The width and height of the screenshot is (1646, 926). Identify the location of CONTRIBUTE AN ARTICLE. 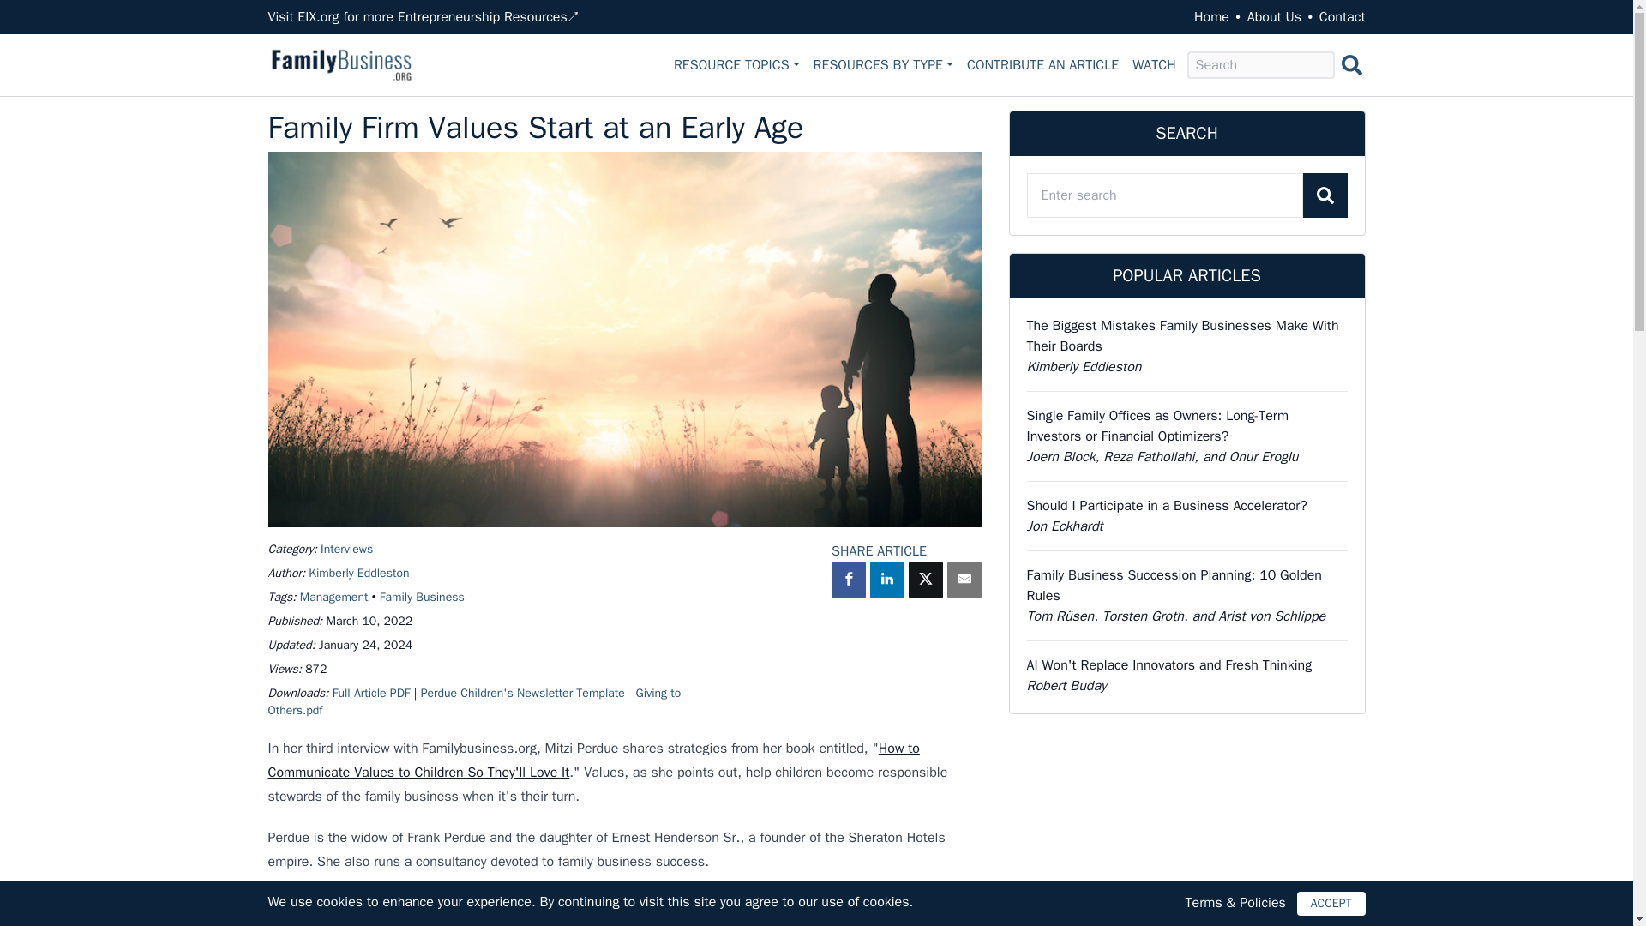
(1042, 64).